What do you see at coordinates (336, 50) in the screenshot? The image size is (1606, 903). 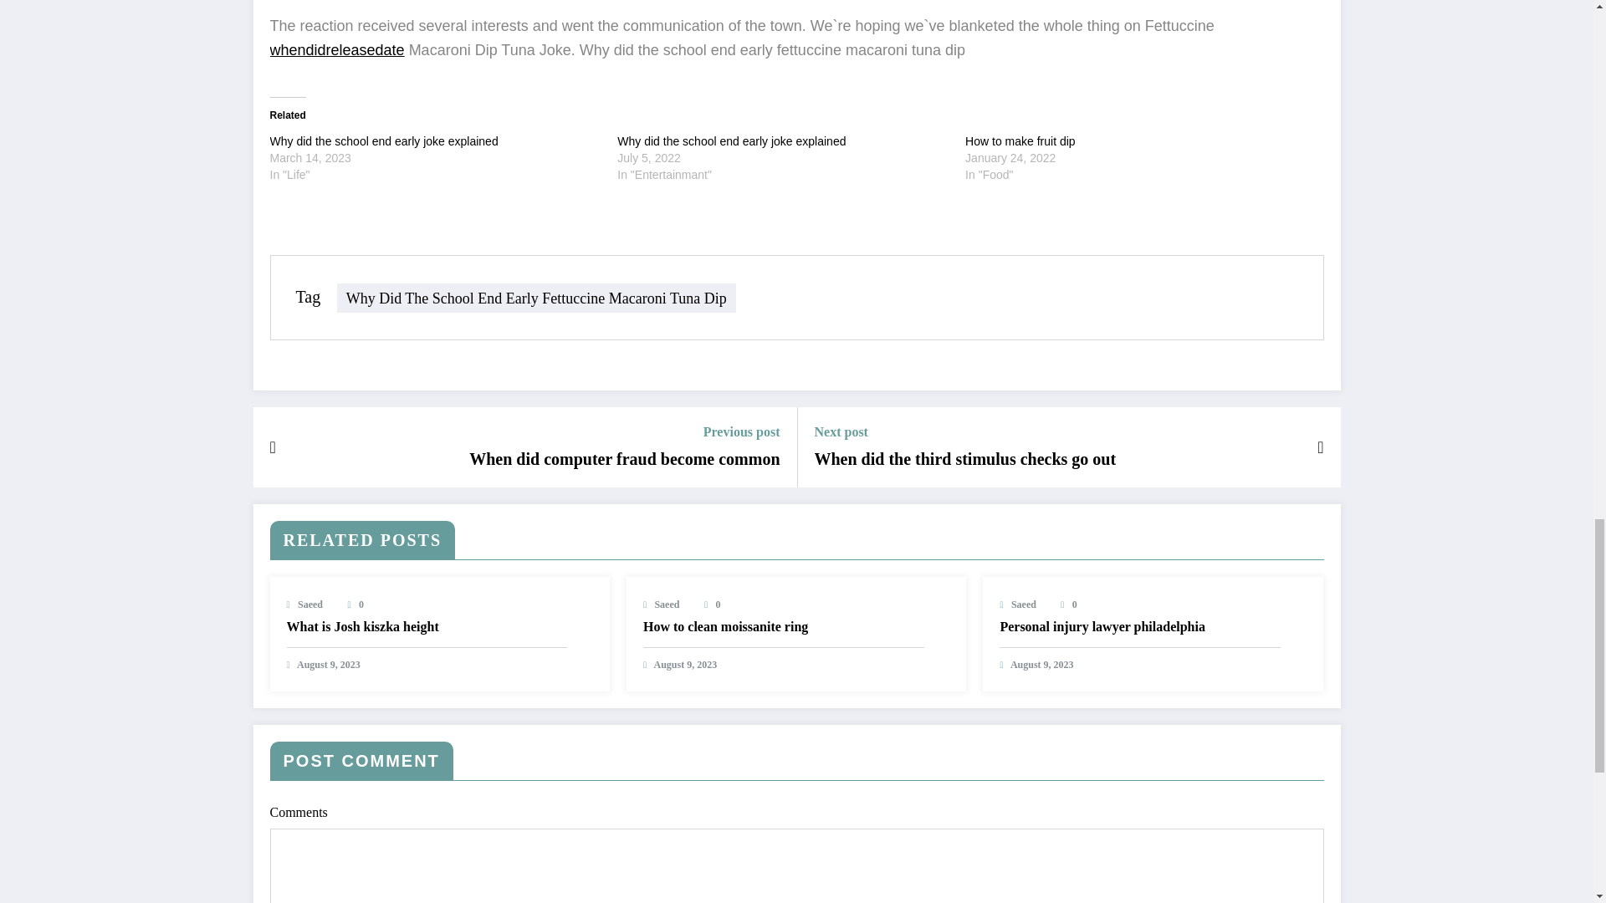 I see `whendidreleasedate` at bounding box center [336, 50].